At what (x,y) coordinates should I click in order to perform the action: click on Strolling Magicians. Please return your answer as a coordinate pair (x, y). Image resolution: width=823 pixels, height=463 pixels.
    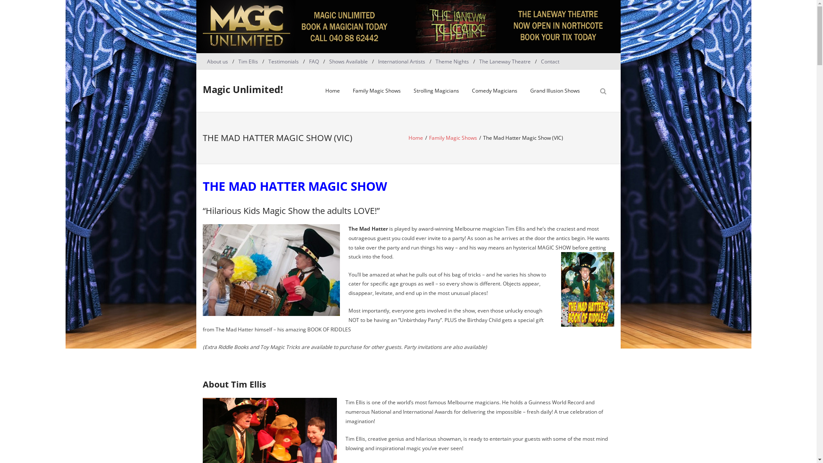
    Looking at the image, I should click on (436, 91).